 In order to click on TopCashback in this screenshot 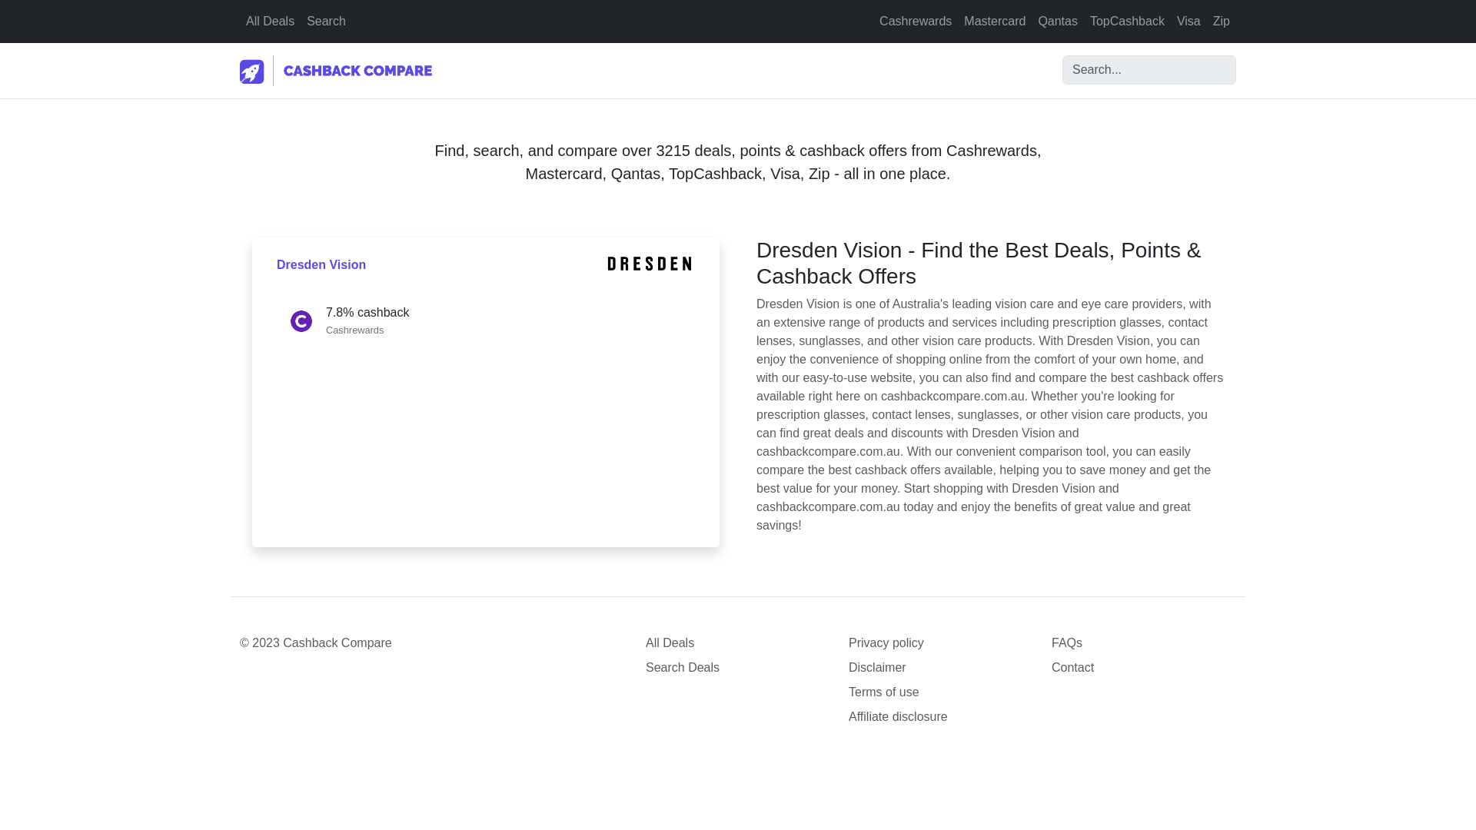, I will do `click(1127, 21)`.